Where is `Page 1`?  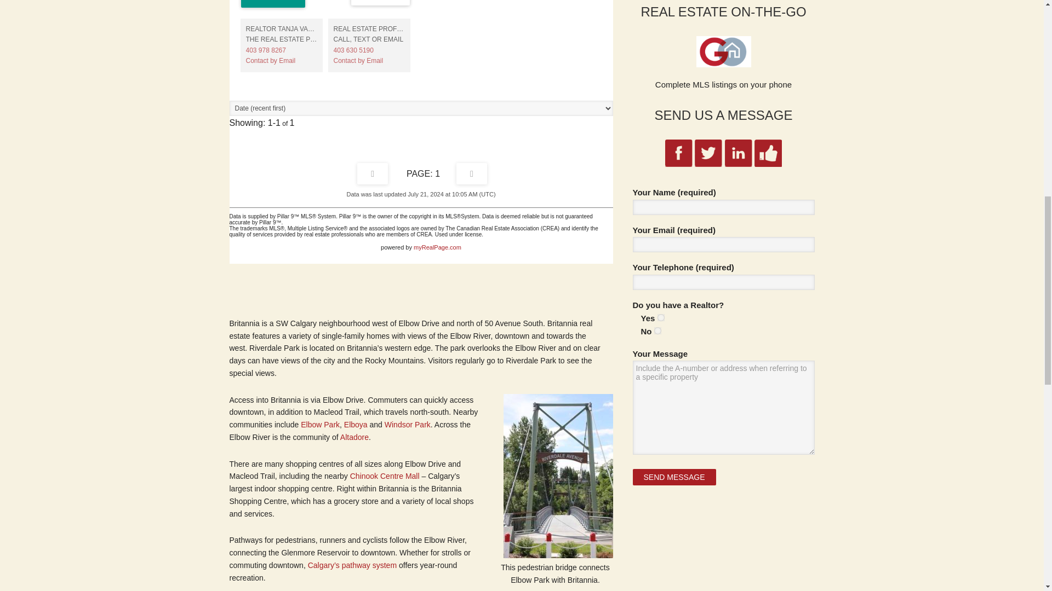
Page 1 is located at coordinates (423, 173).